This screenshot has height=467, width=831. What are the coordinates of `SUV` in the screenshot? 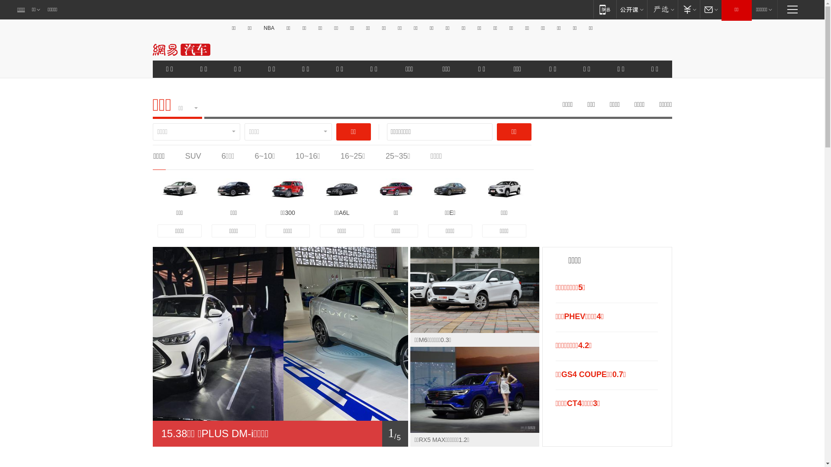 It's located at (193, 156).